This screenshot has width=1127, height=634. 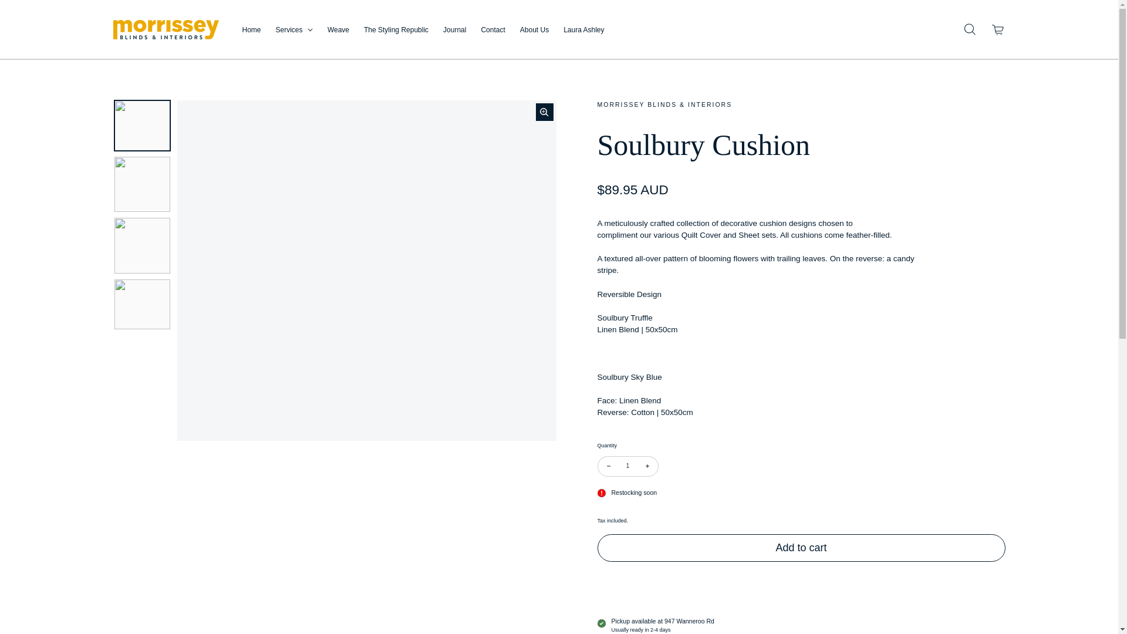 I want to click on Weave, so click(x=338, y=30).